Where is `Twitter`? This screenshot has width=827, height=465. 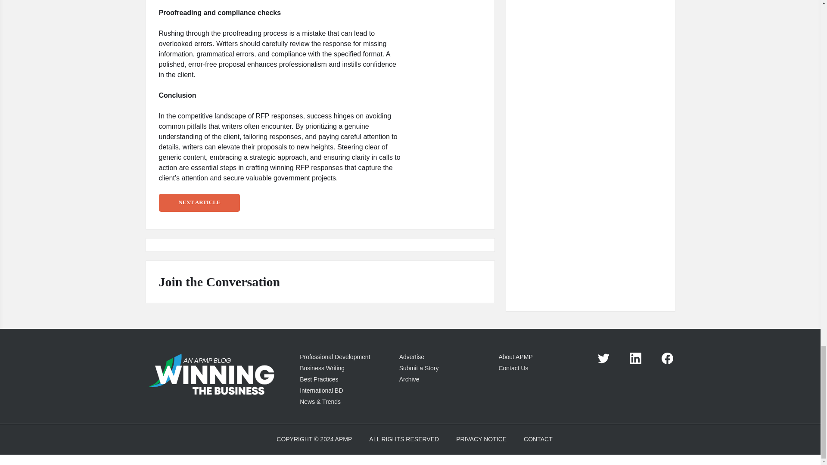
Twitter is located at coordinates (604, 358).